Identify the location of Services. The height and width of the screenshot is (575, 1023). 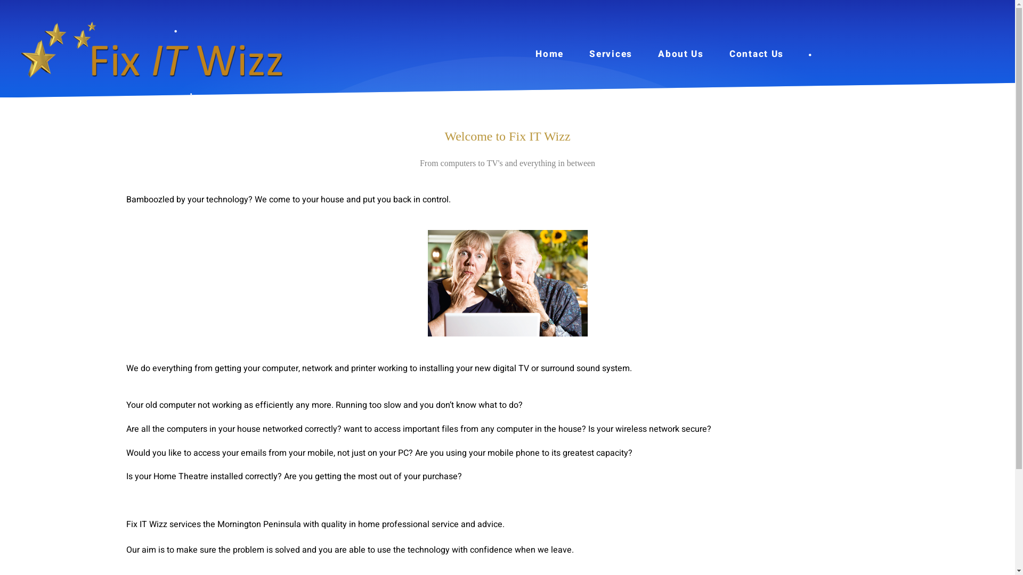
(611, 54).